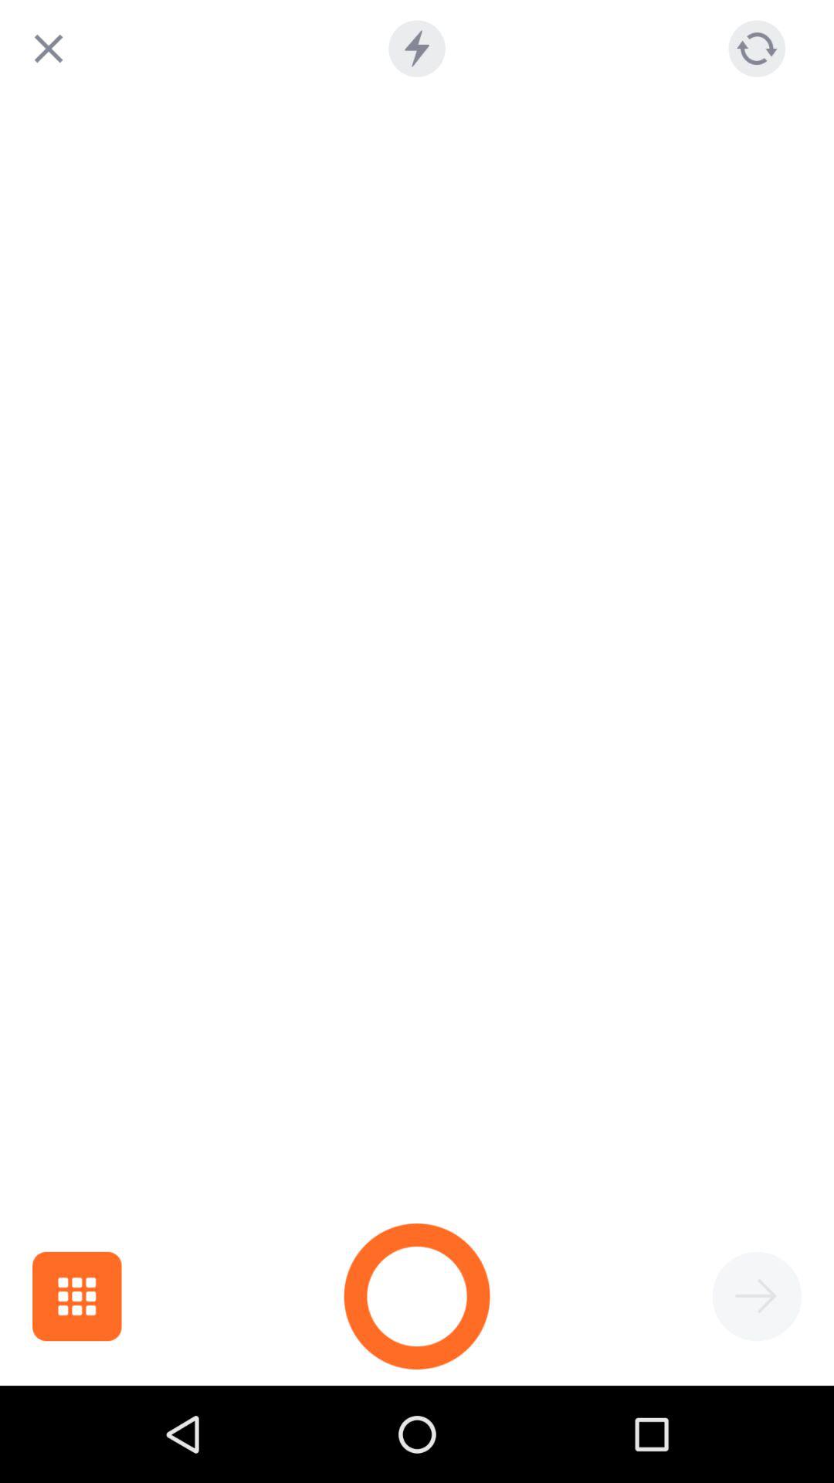 This screenshot has width=834, height=1483. I want to click on press active page button, so click(757, 1296).